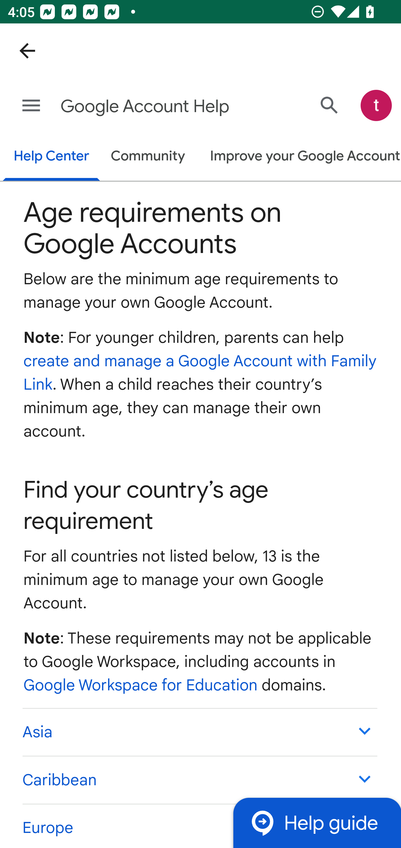 The height and width of the screenshot is (848, 401). What do you see at coordinates (199, 825) in the screenshot?
I see `Europe` at bounding box center [199, 825].